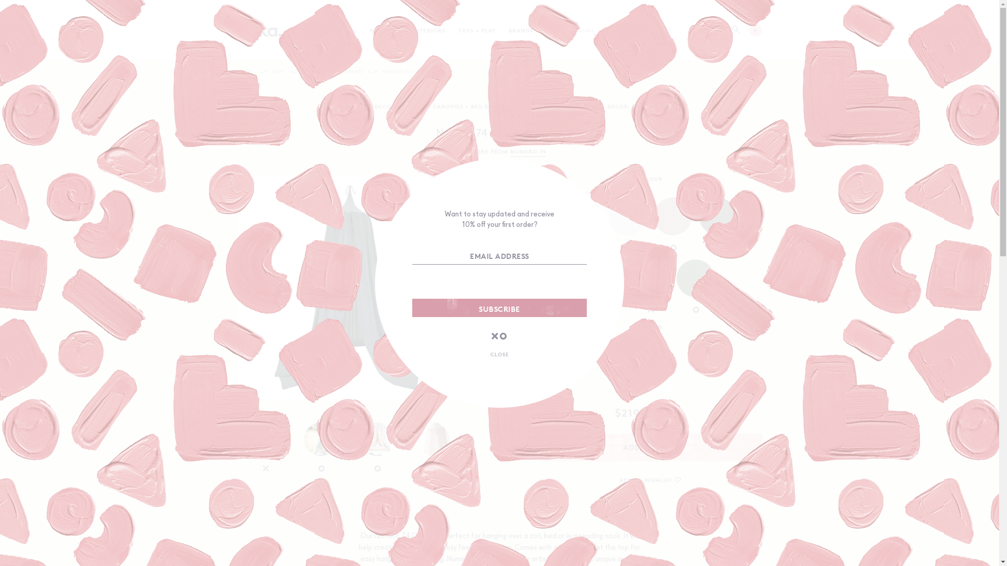 The image size is (1007, 566). Describe the element at coordinates (259, 30) in the screenshot. I see `Numero 74 Cotton Canopy - Milka` at that location.